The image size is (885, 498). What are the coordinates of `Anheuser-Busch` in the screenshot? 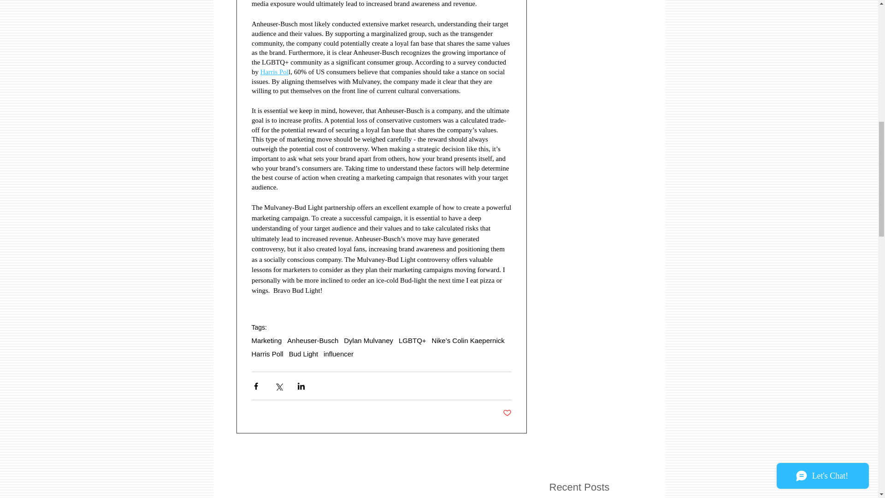 It's located at (313, 340).